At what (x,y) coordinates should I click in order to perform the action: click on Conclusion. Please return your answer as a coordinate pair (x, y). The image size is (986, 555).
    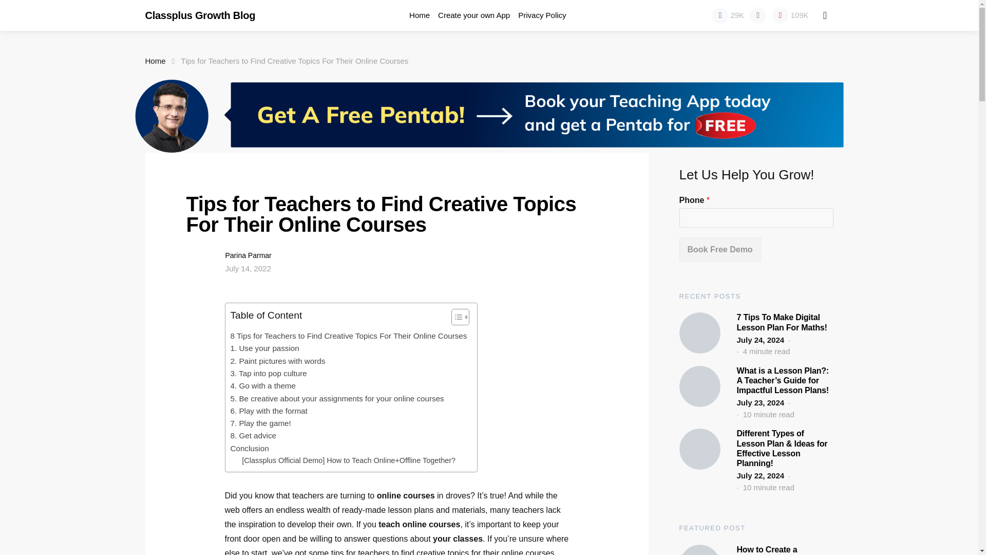
    Looking at the image, I should click on (249, 448).